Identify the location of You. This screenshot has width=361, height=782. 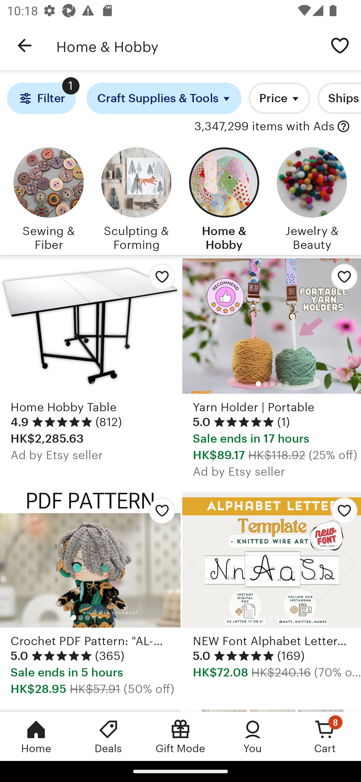
(253, 736).